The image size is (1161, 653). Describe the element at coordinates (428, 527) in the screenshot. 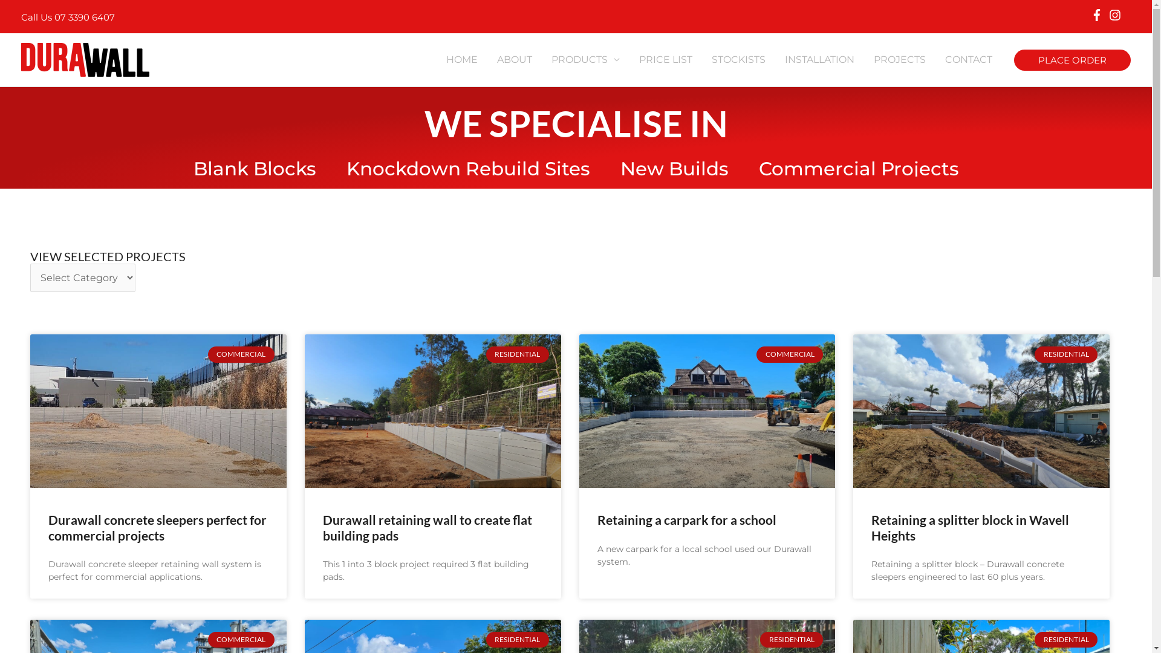

I see `Durawall retaining wall to create flat building pads` at that location.